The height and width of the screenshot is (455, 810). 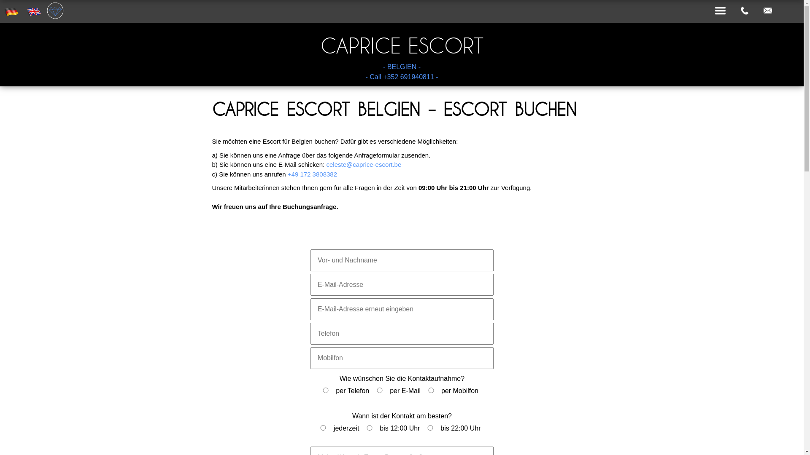 I want to click on Telefonnummer, so click(x=745, y=11).